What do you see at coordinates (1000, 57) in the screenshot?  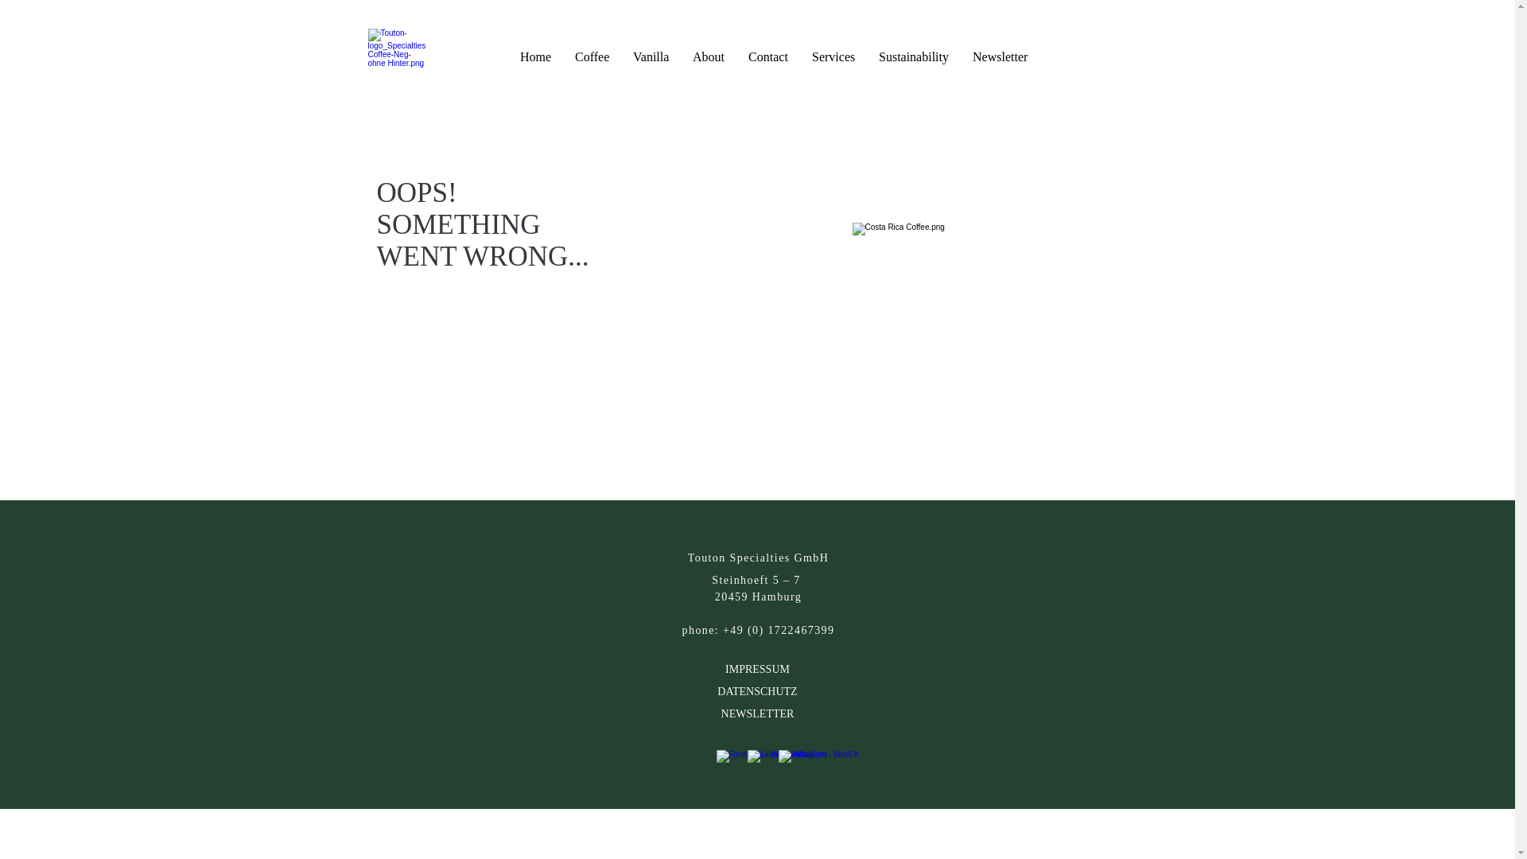 I see `Newsletter` at bounding box center [1000, 57].